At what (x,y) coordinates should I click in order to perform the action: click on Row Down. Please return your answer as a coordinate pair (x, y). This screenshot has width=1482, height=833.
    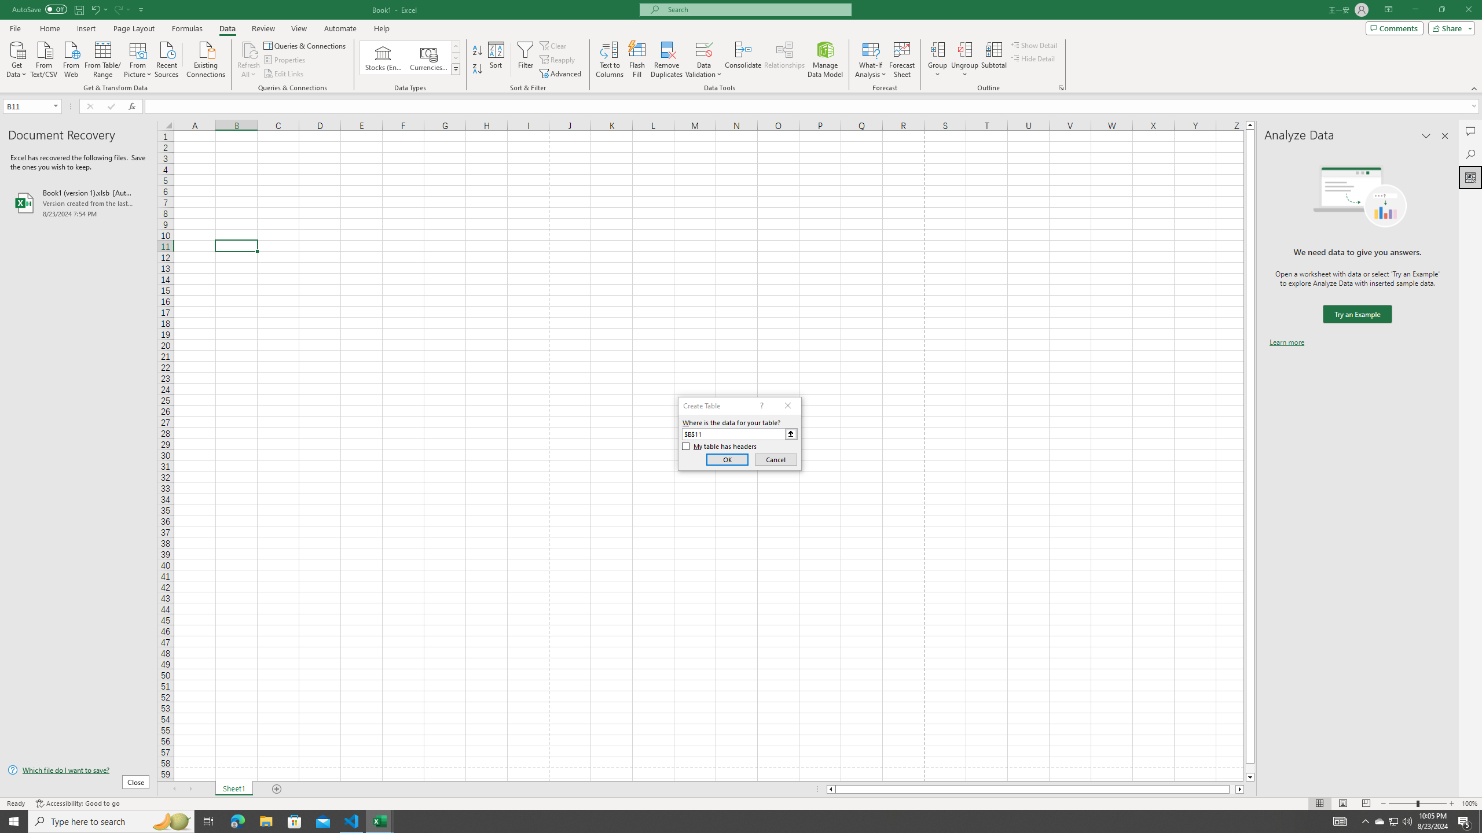
    Looking at the image, I should click on (456, 58).